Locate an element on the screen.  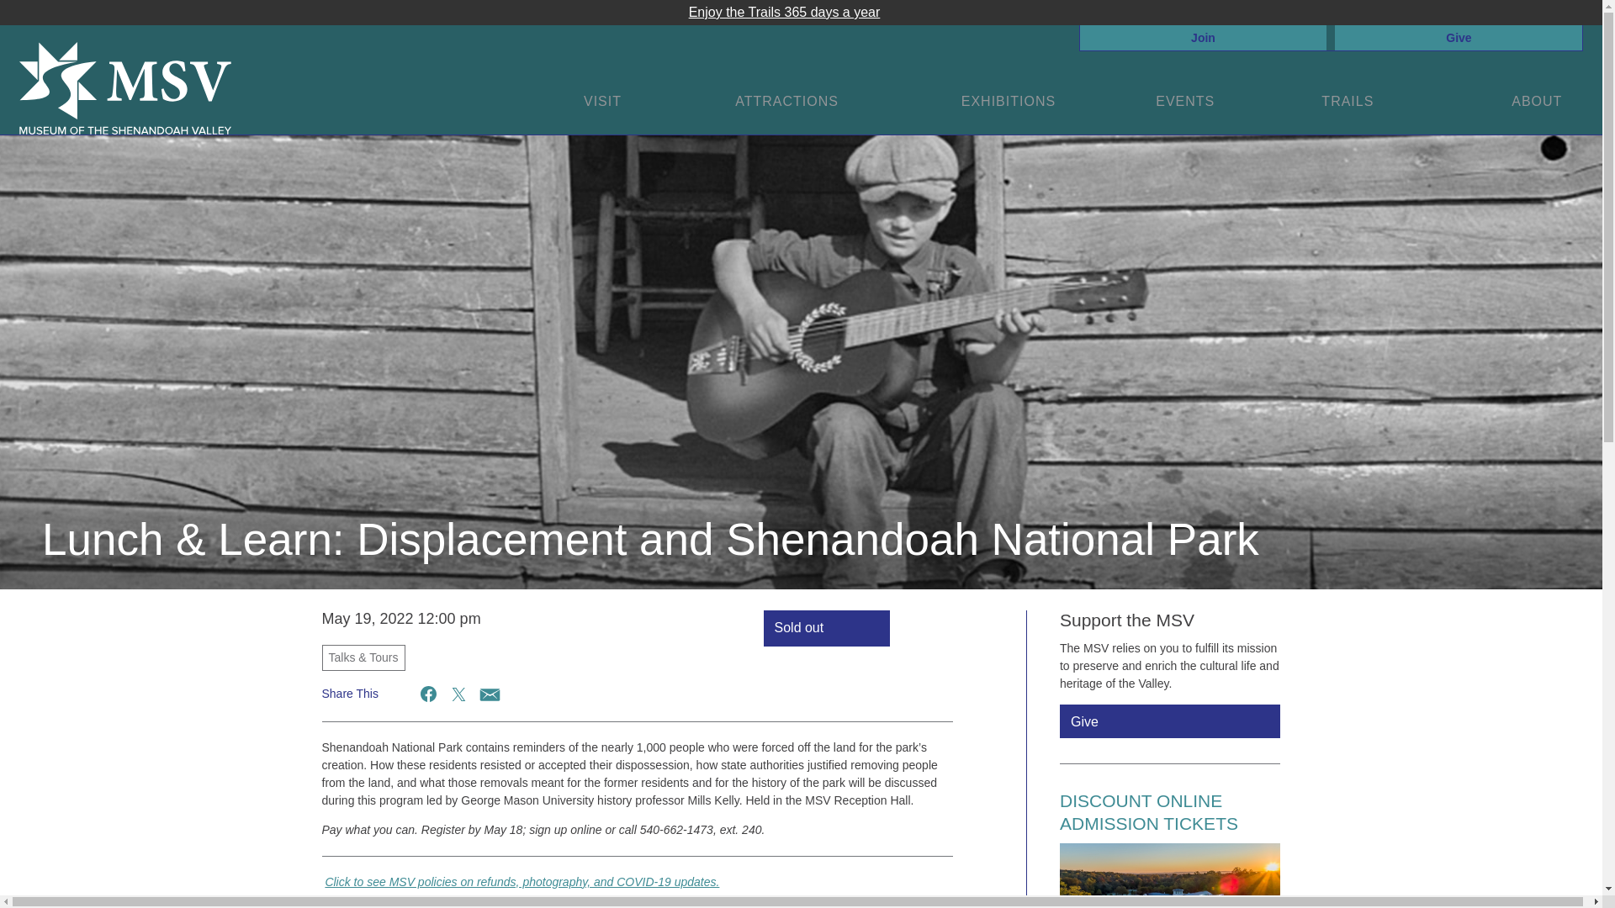
EXHIBITIONS  is located at coordinates (1011, 101).